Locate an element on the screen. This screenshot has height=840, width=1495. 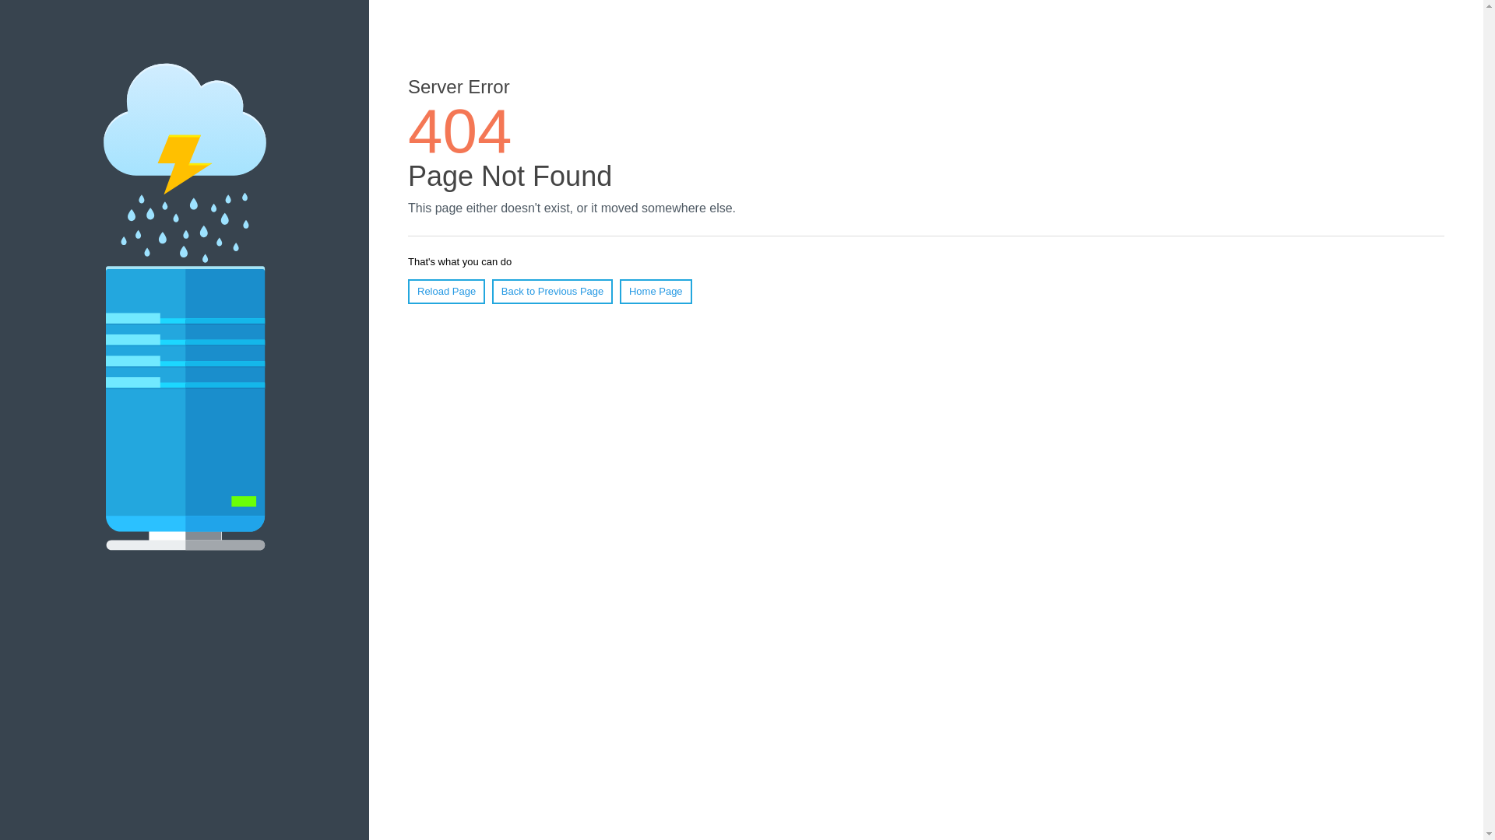
Home Page is located at coordinates (656, 292).